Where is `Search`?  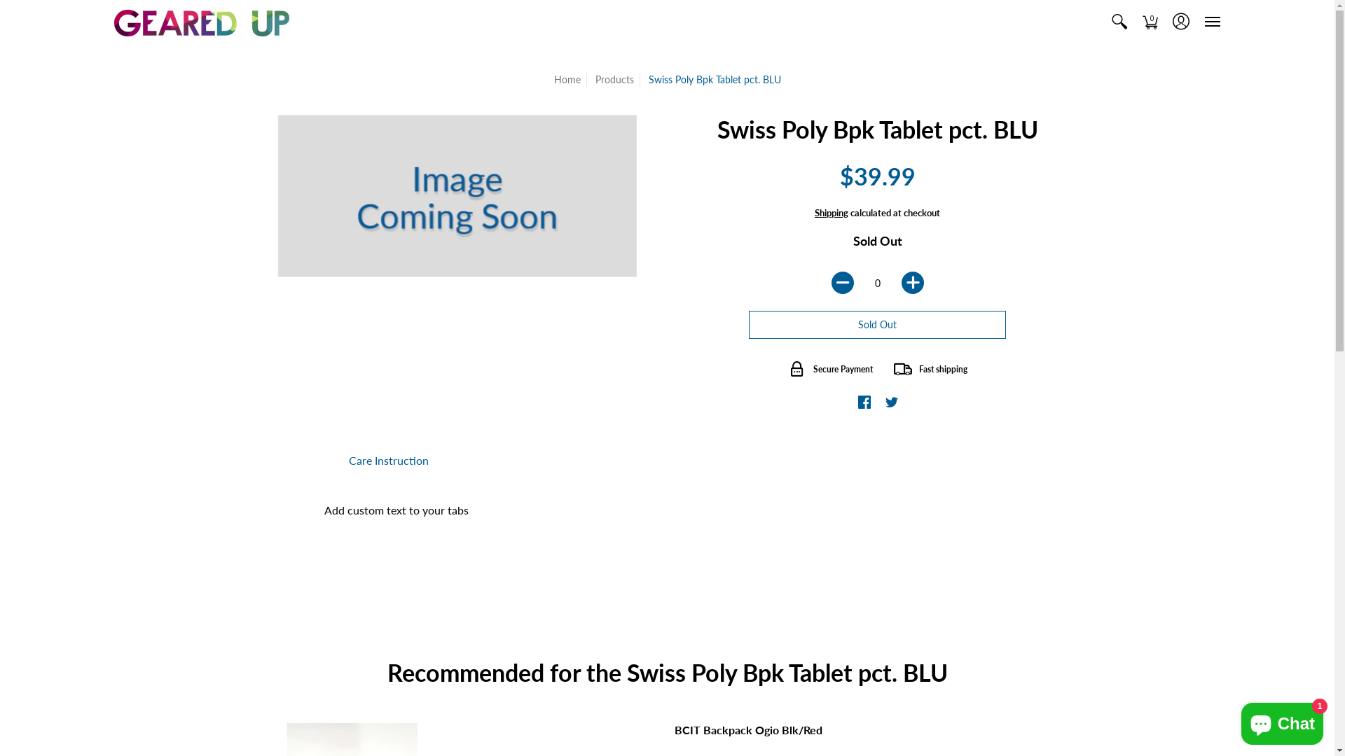
Search is located at coordinates (1119, 22).